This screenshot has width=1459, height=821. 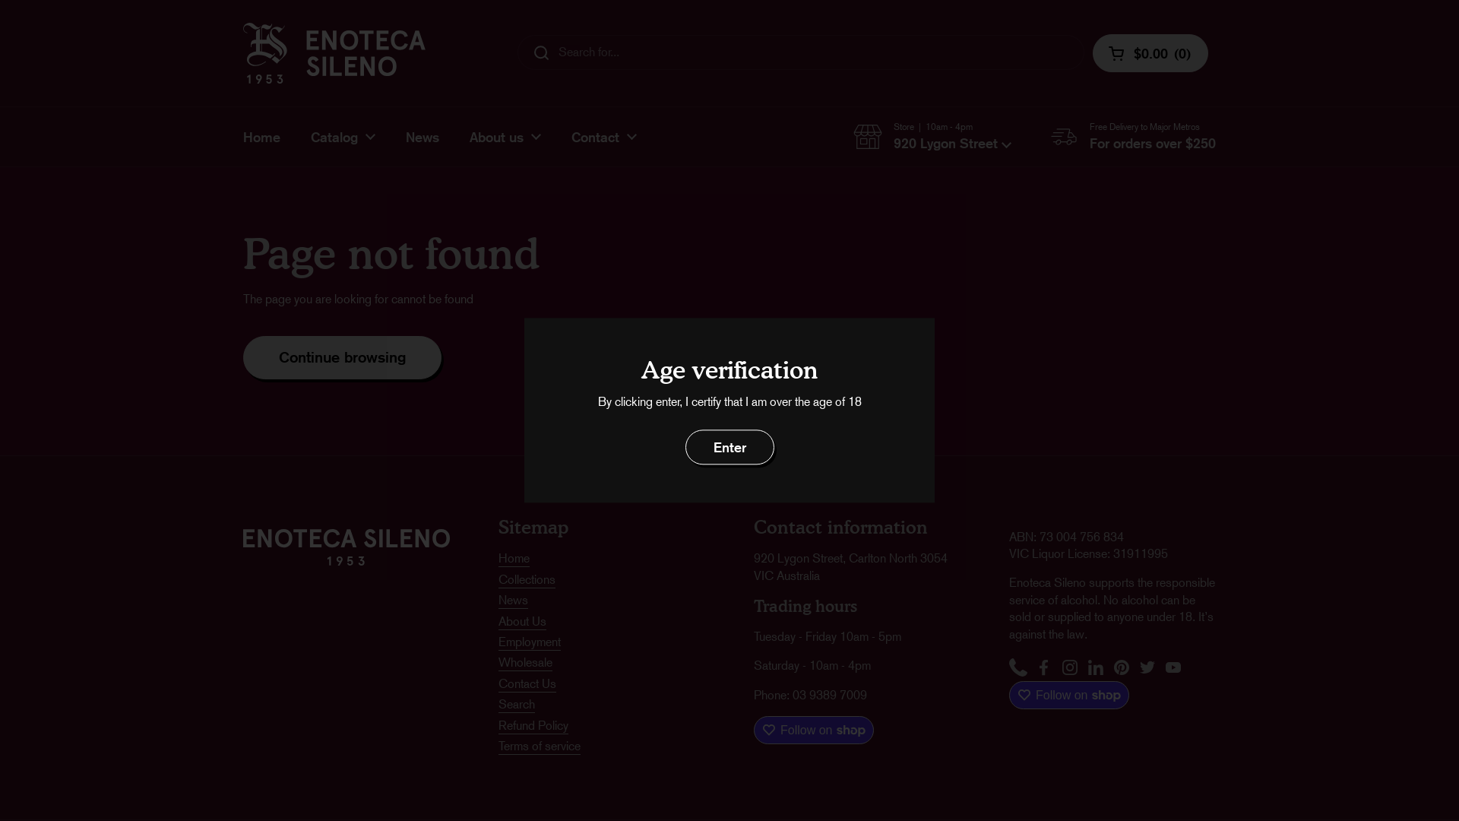 I want to click on Refund Policy, so click(x=533, y=725).